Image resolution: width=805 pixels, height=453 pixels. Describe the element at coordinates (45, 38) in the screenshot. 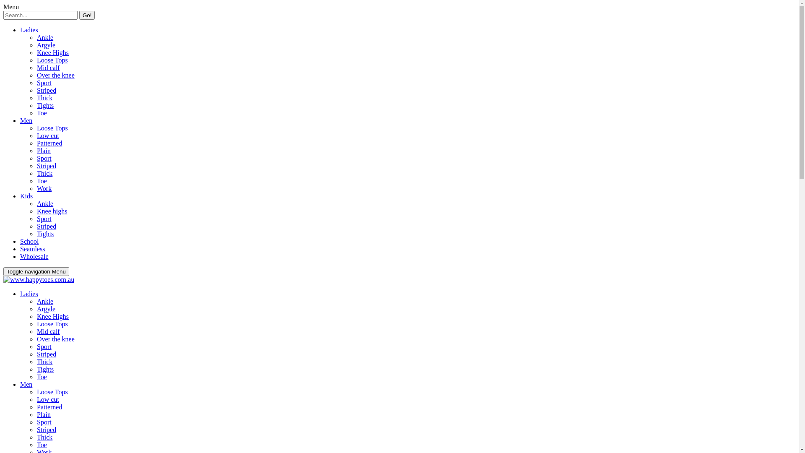

I see `Ankle` at that location.